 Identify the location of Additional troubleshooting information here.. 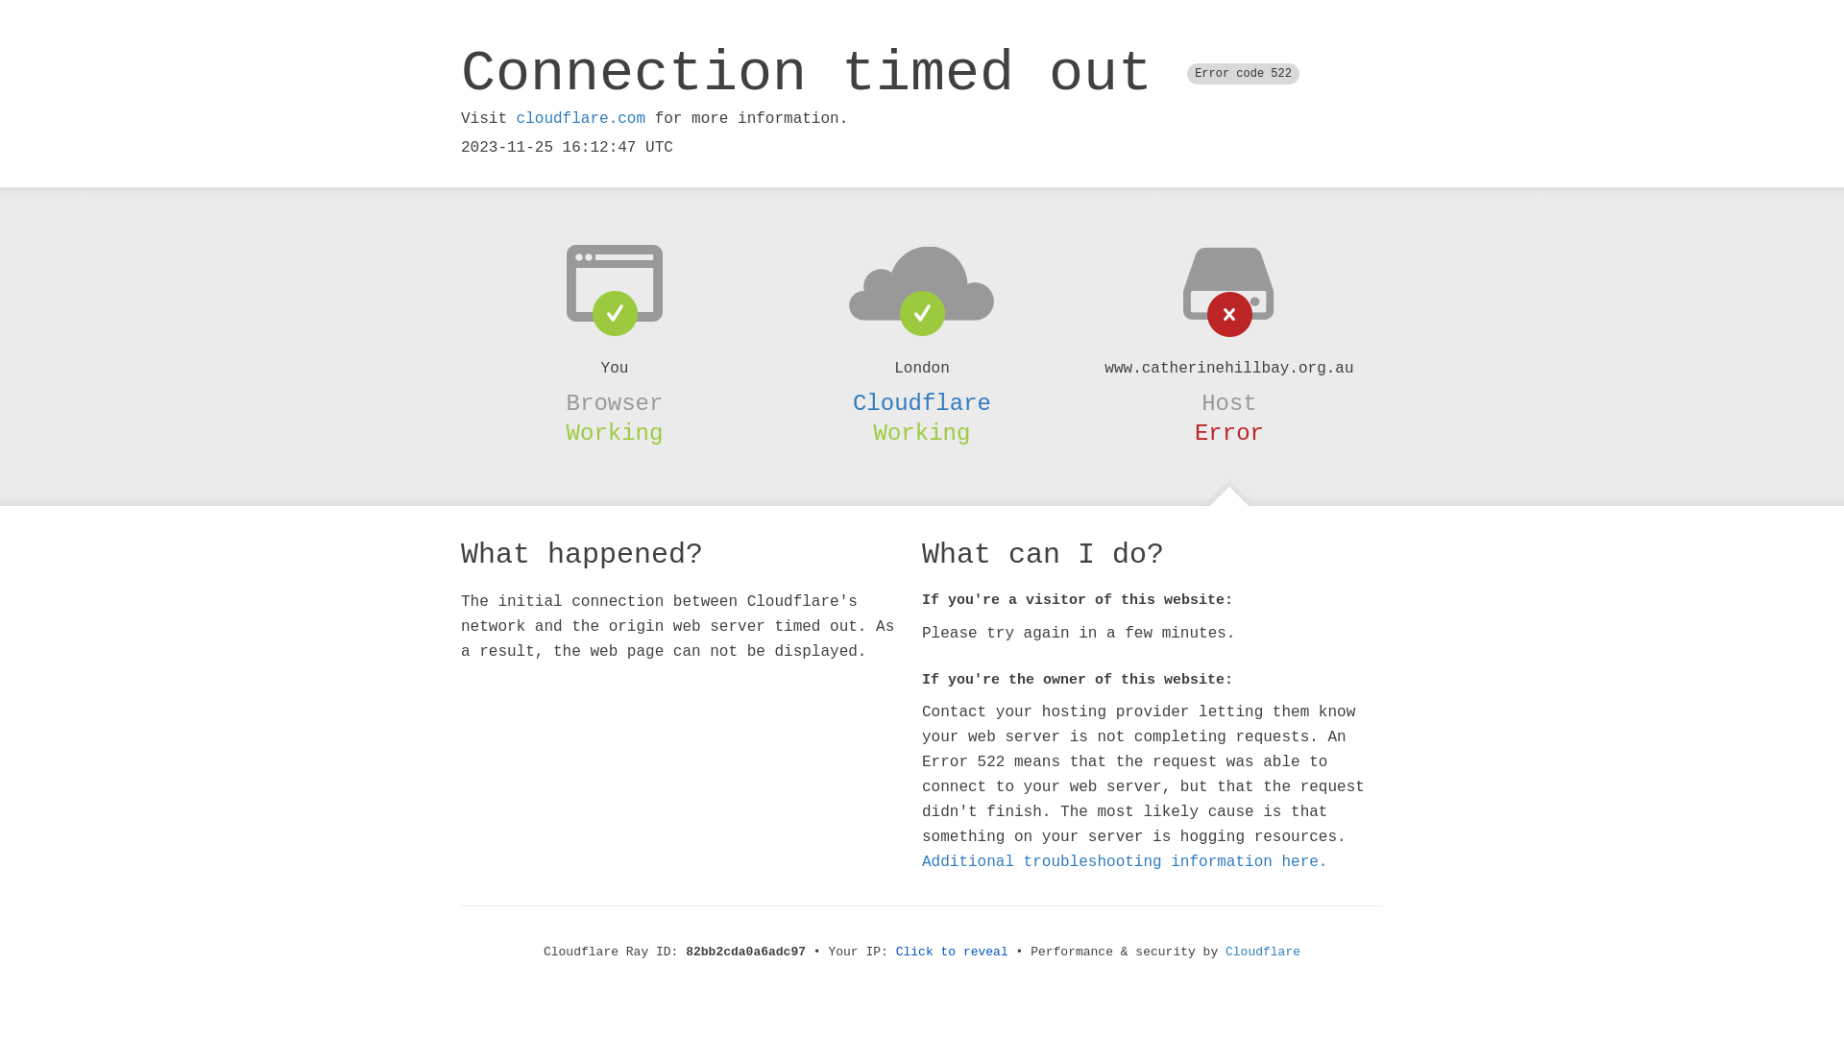
(1125, 862).